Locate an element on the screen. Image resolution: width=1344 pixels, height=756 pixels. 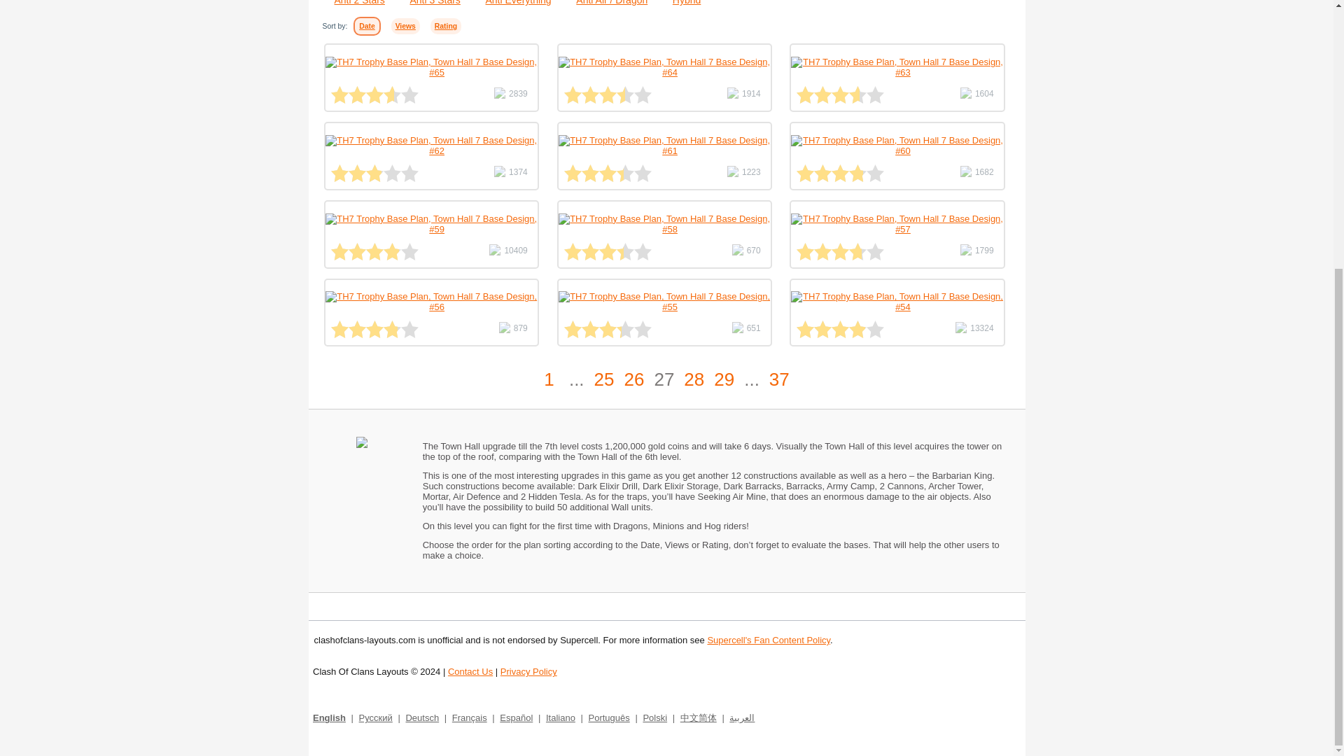
Tag Hybrid is located at coordinates (678, 3).